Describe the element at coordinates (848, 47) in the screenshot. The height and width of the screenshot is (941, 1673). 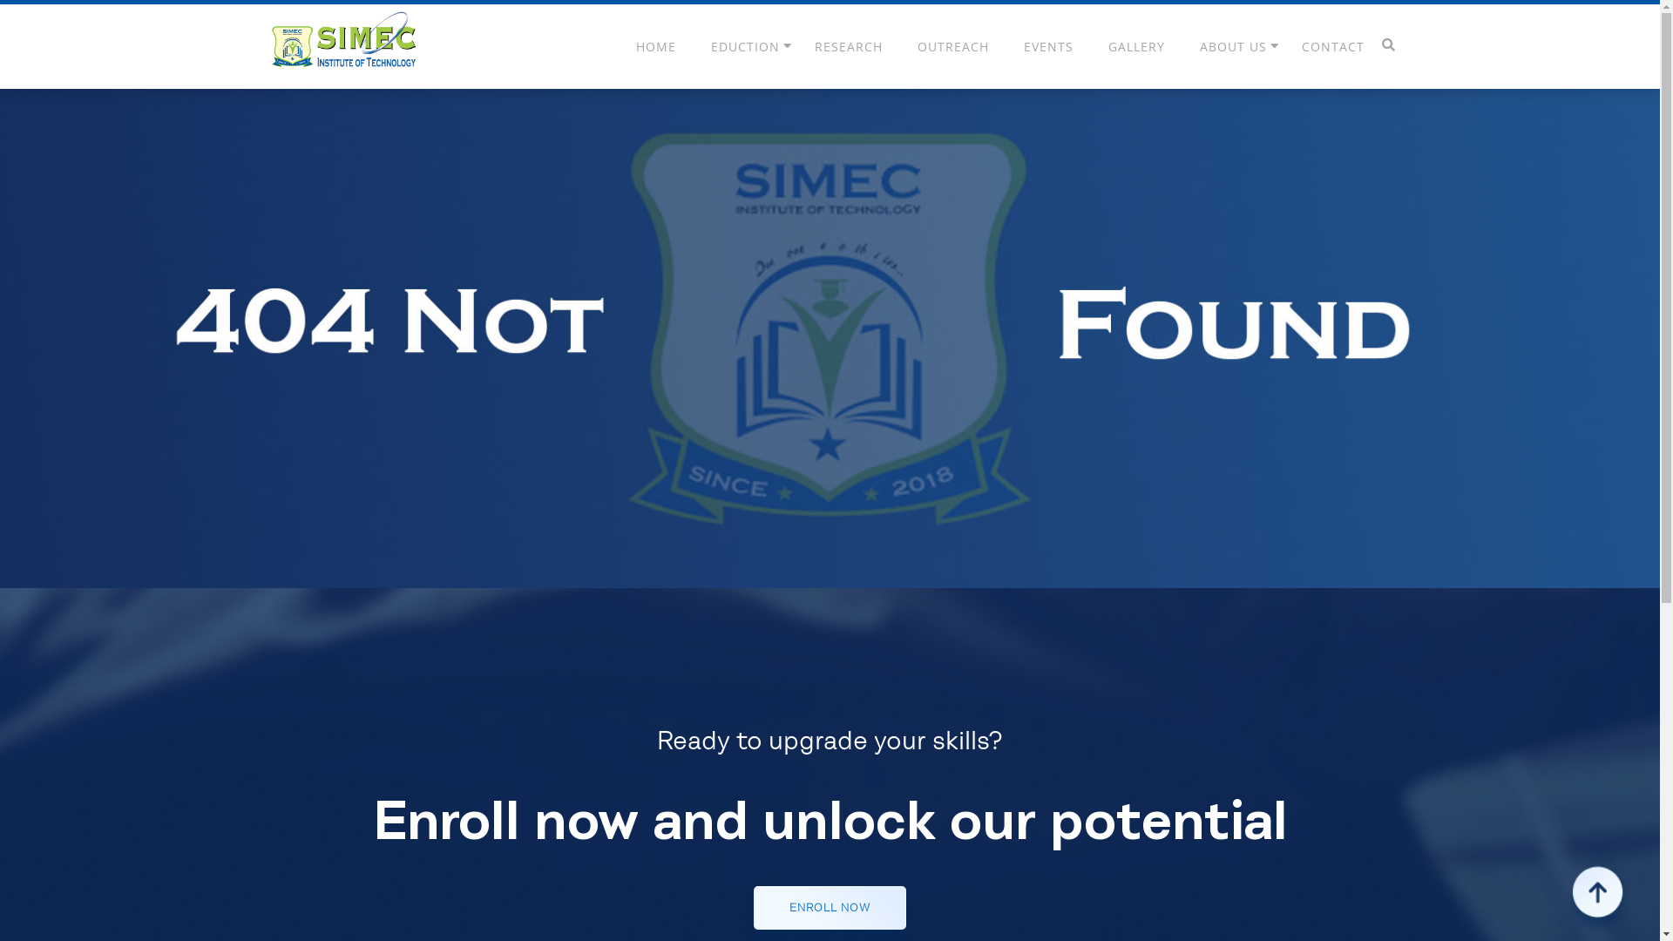
I see `RESEARCH` at that location.